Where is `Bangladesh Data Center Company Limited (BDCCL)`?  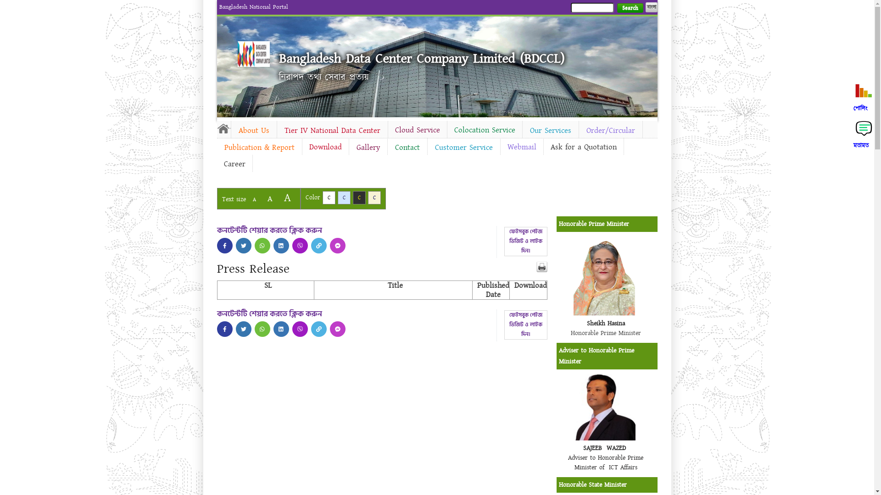 Bangladesh Data Center Company Limited (BDCCL) is located at coordinates (422, 59).